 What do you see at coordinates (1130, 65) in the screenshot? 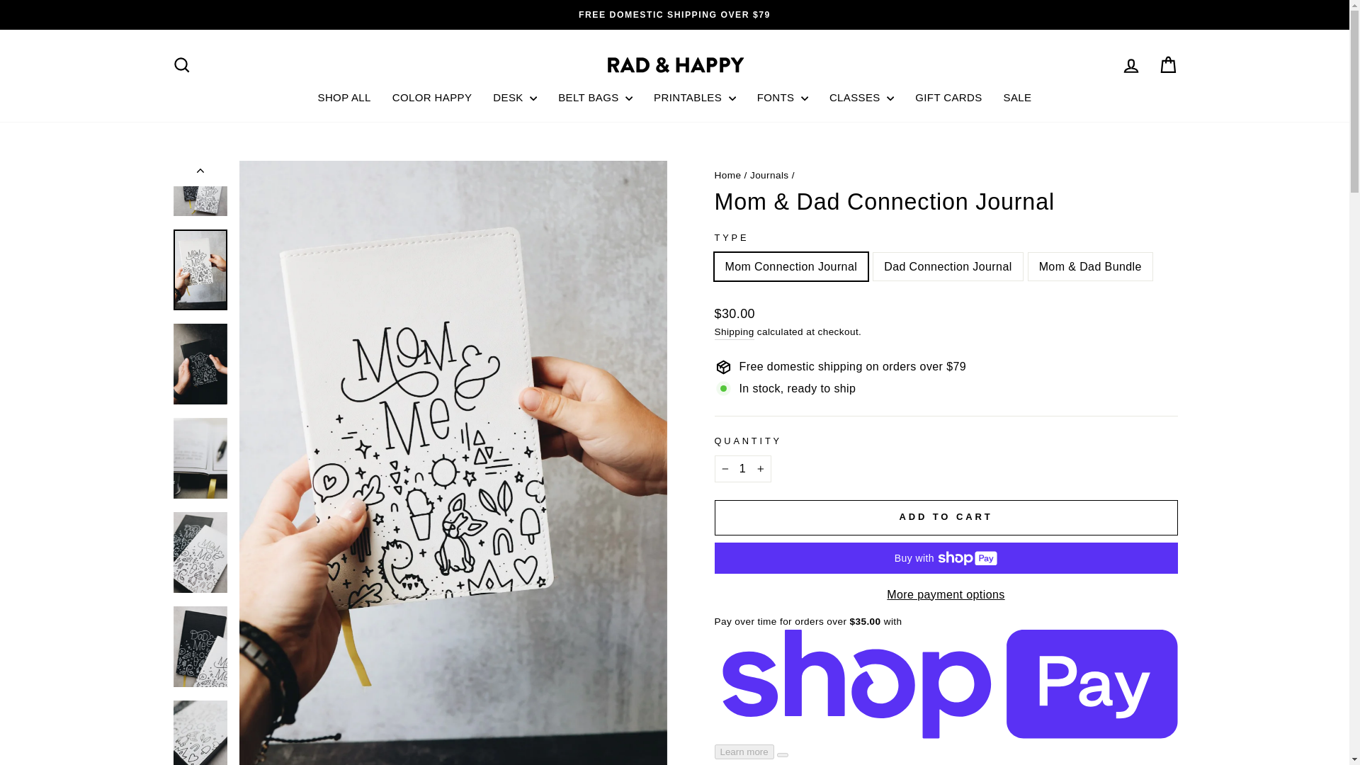
I see `ACCOUNT` at bounding box center [1130, 65].